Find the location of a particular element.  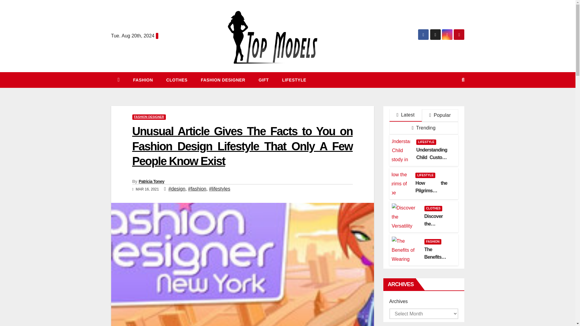

Clothes is located at coordinates (176, 80).